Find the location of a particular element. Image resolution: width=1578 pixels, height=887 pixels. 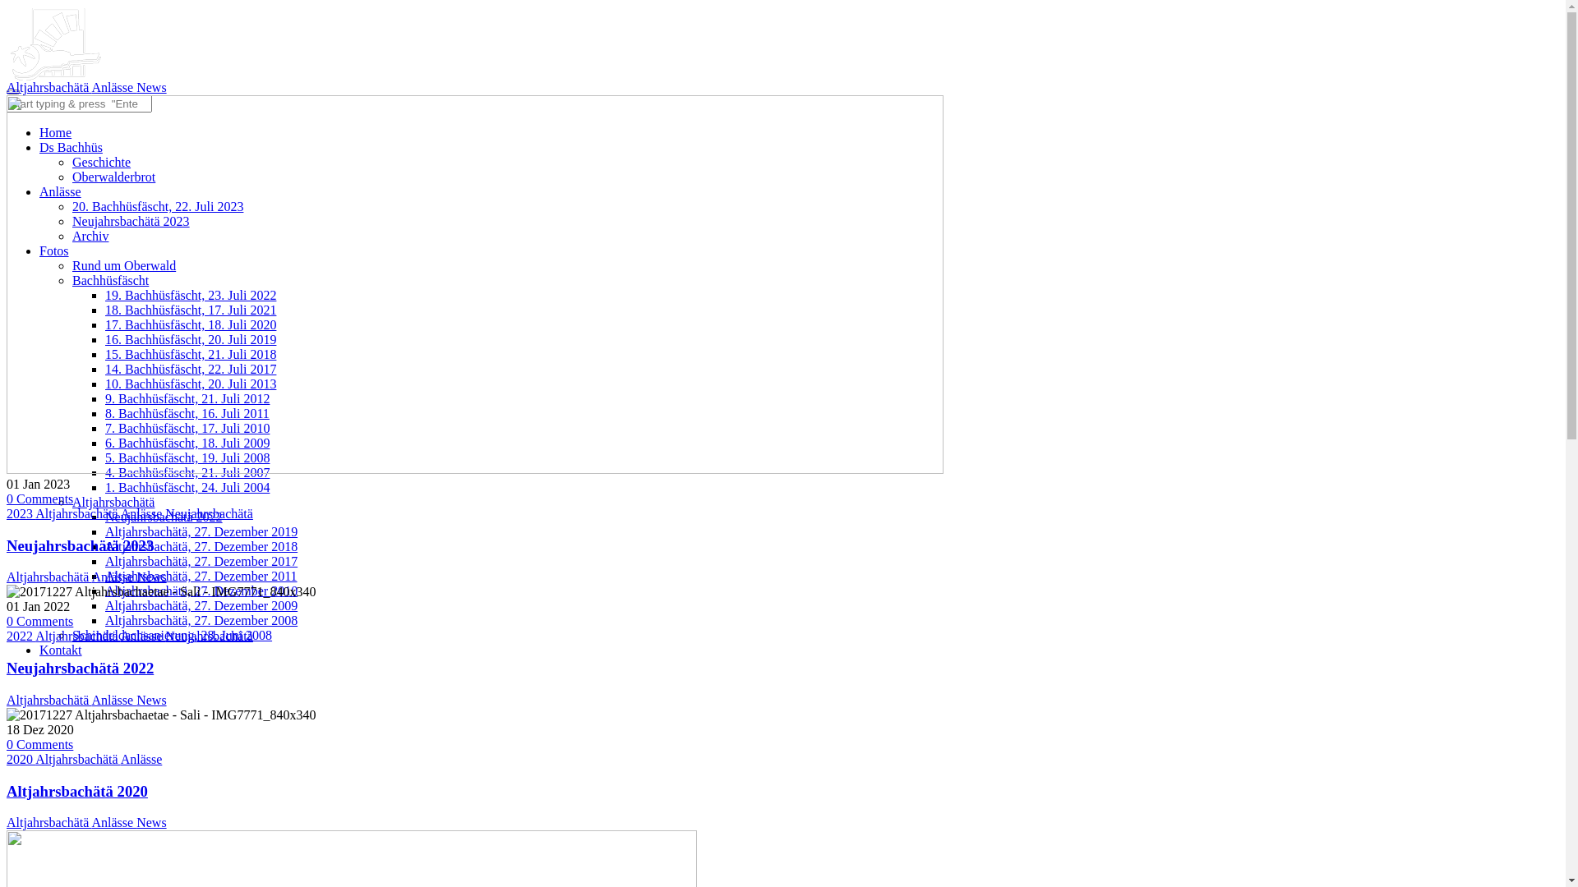

News is located at coordinates (151, 577).